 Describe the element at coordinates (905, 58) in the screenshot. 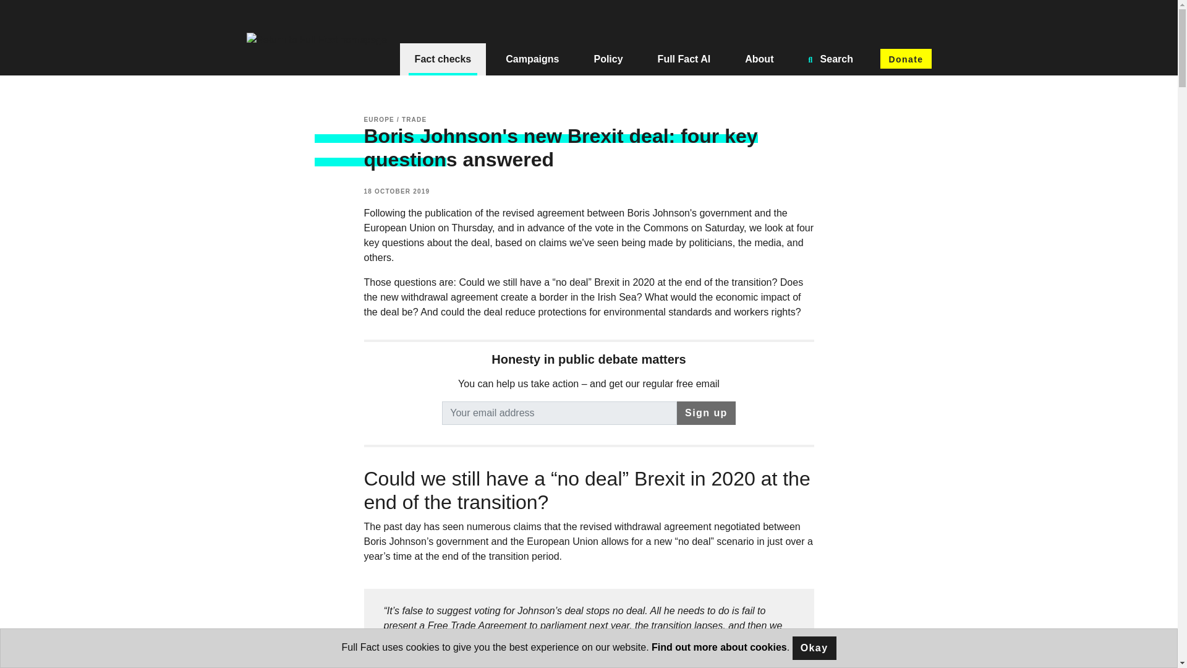

I see `Donate` at that location.